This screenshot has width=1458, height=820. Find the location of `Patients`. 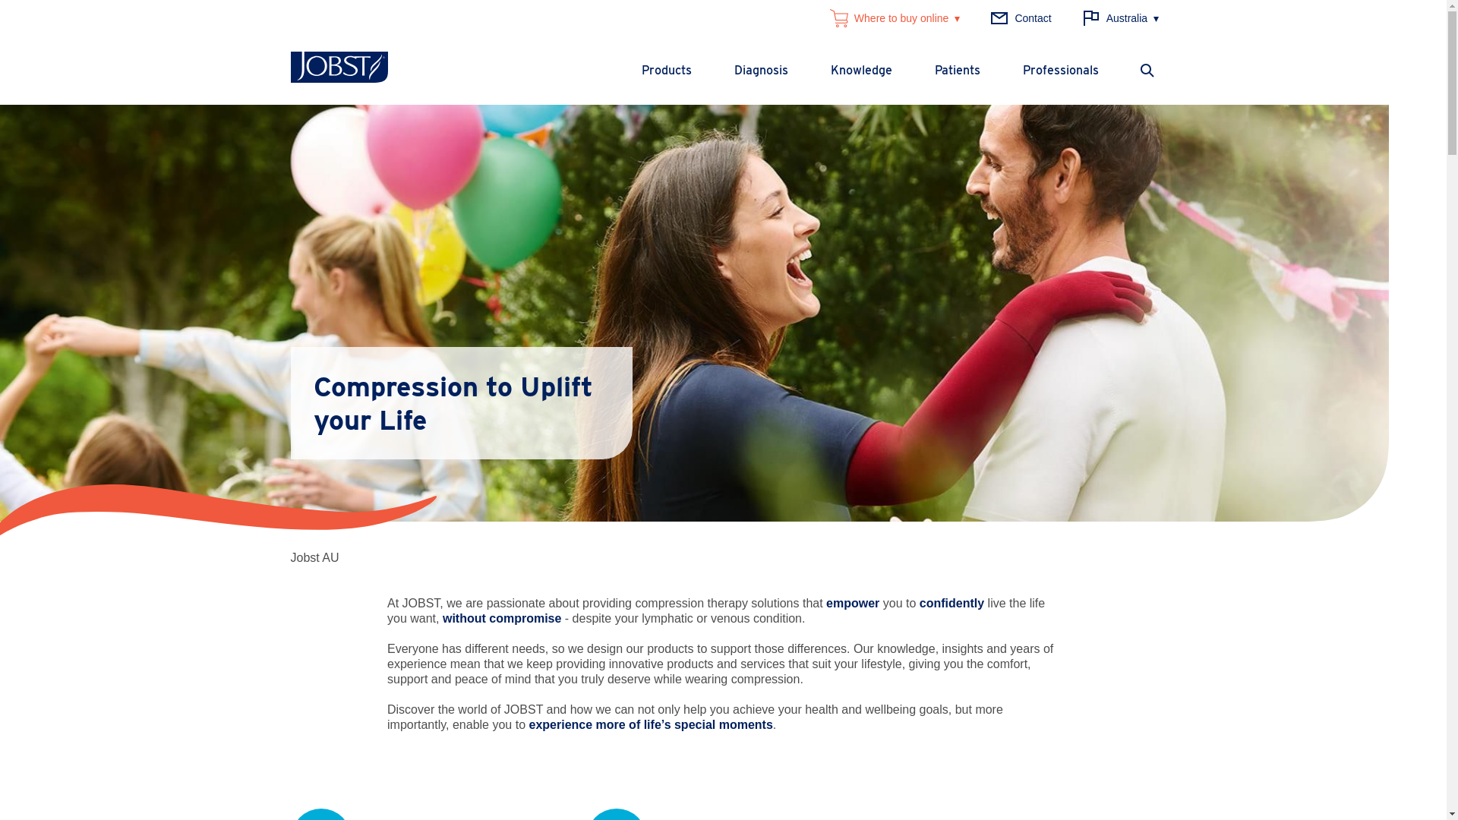

Patients is located at coordinates (957, 71).